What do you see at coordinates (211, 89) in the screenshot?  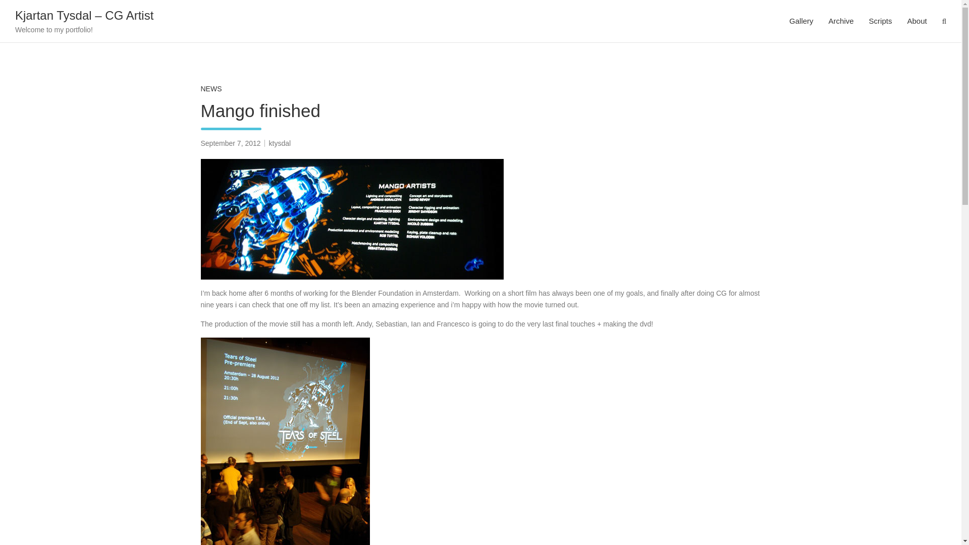 I see `NEWS` at bounding box center [211, 89].